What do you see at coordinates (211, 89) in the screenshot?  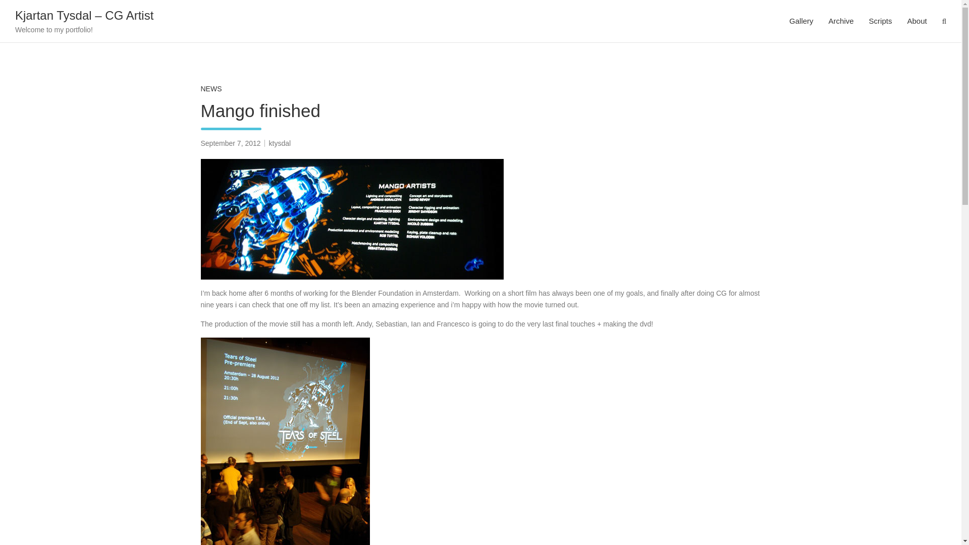 I see `NEWS` at bounding box center [211, 89].